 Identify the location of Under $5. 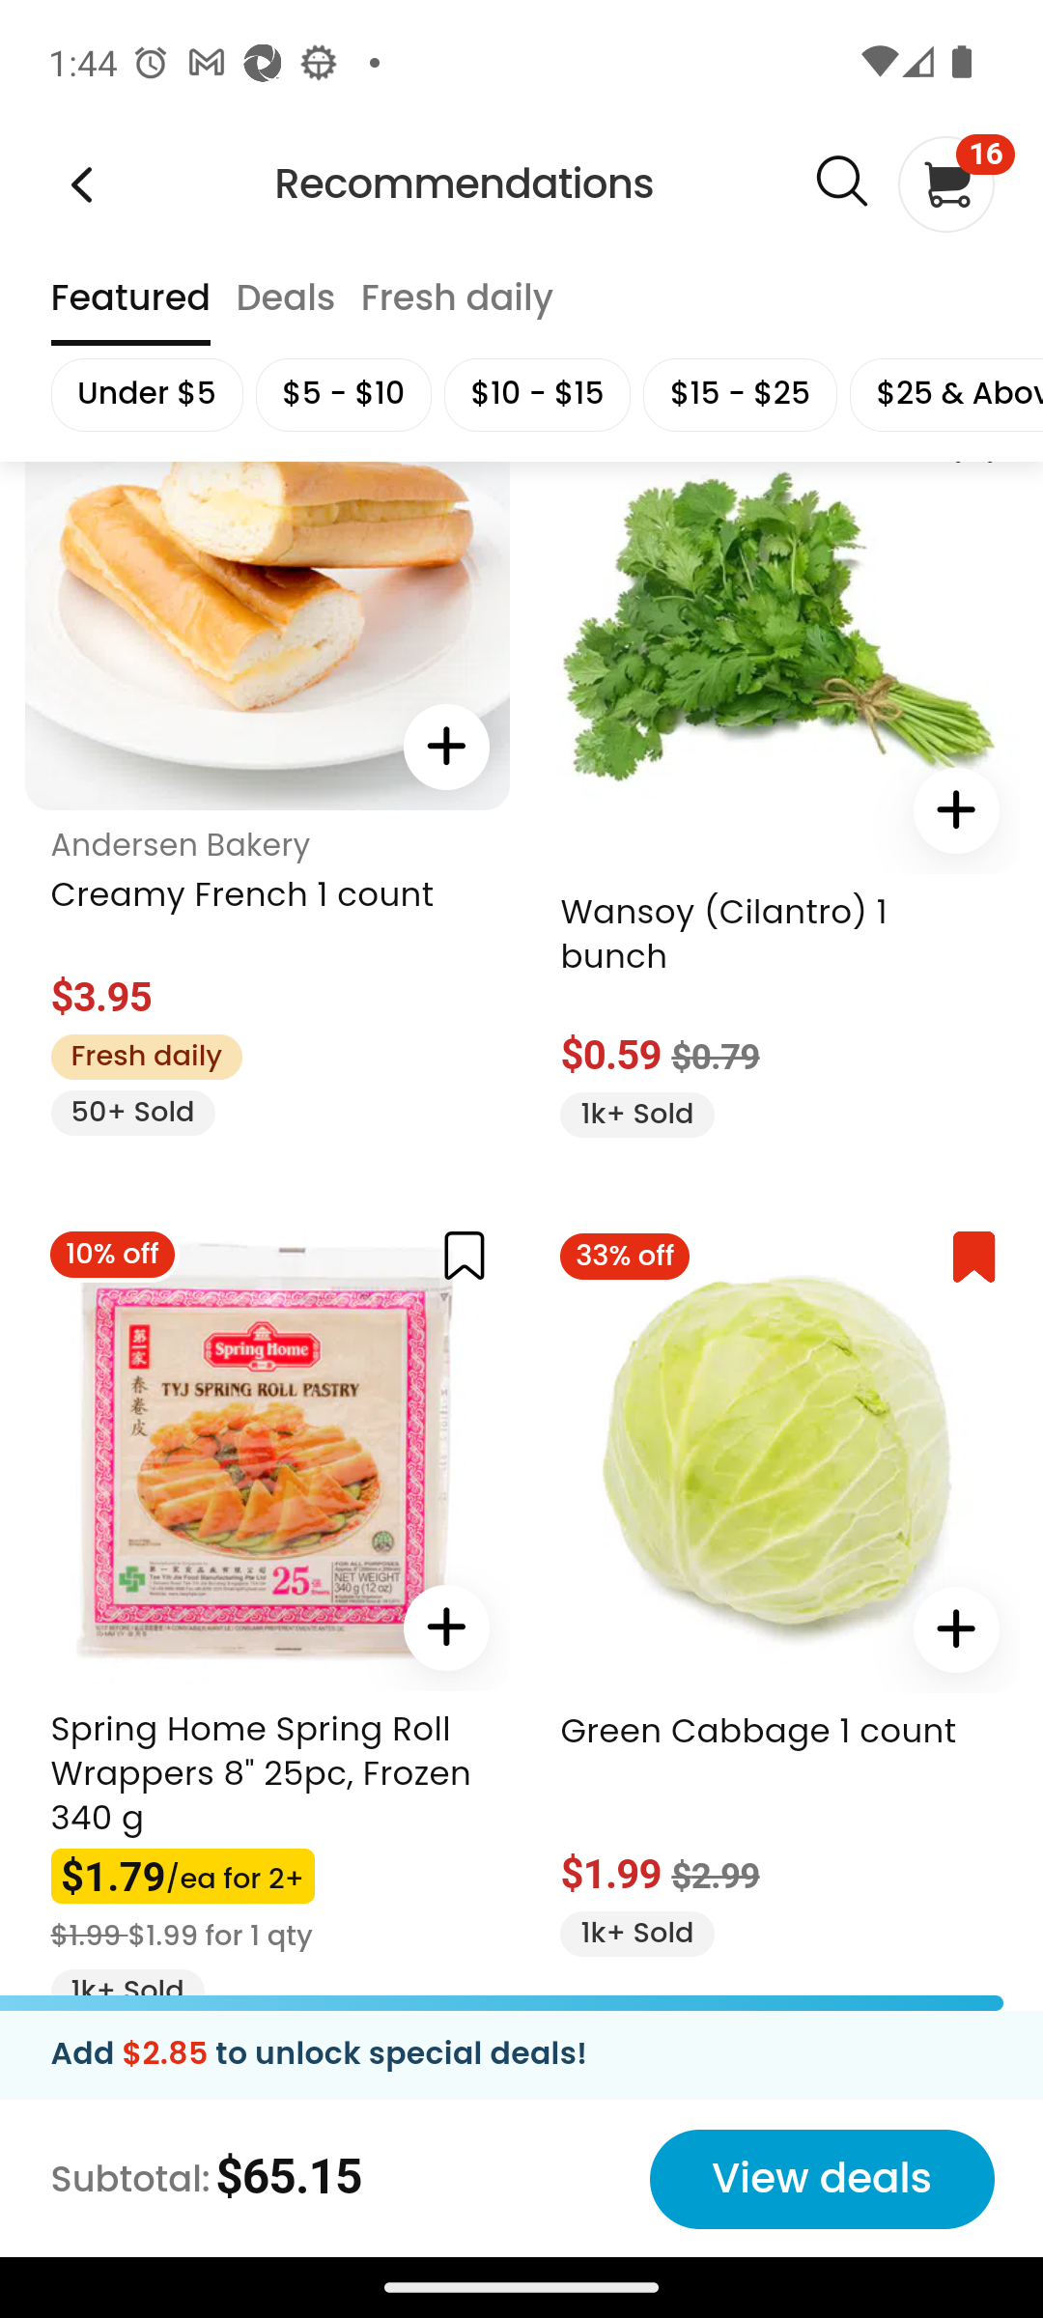
(145, 398).